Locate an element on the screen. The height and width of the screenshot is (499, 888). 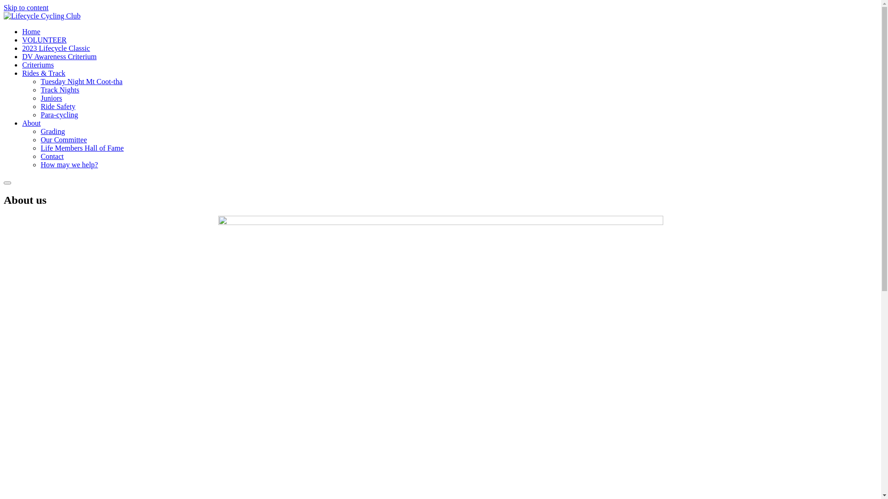
Grading is located at coordinates (53, 131).